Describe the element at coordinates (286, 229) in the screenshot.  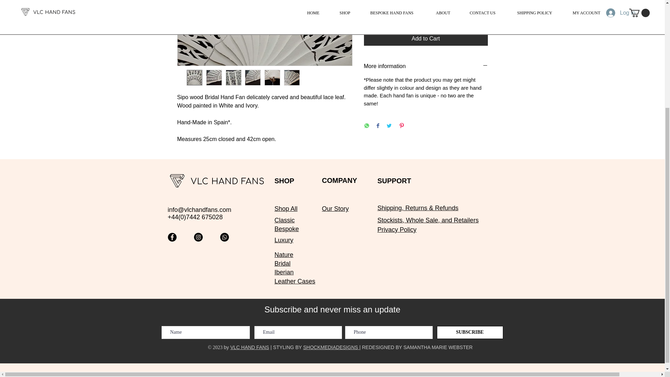
I see `Bespoke` at that location.